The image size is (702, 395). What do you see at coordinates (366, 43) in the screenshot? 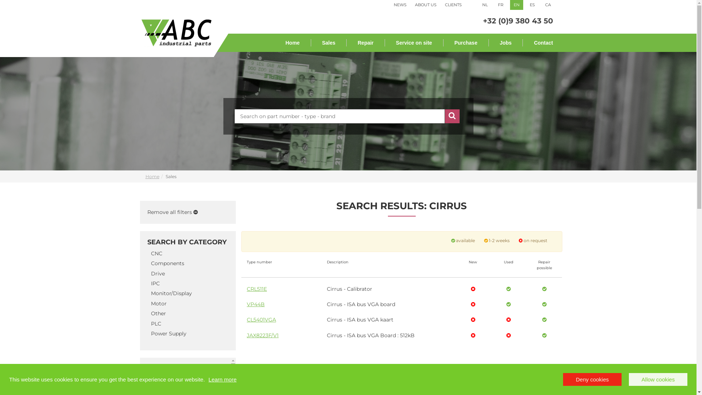
I see `Repair` at bounding box center [366, 43].